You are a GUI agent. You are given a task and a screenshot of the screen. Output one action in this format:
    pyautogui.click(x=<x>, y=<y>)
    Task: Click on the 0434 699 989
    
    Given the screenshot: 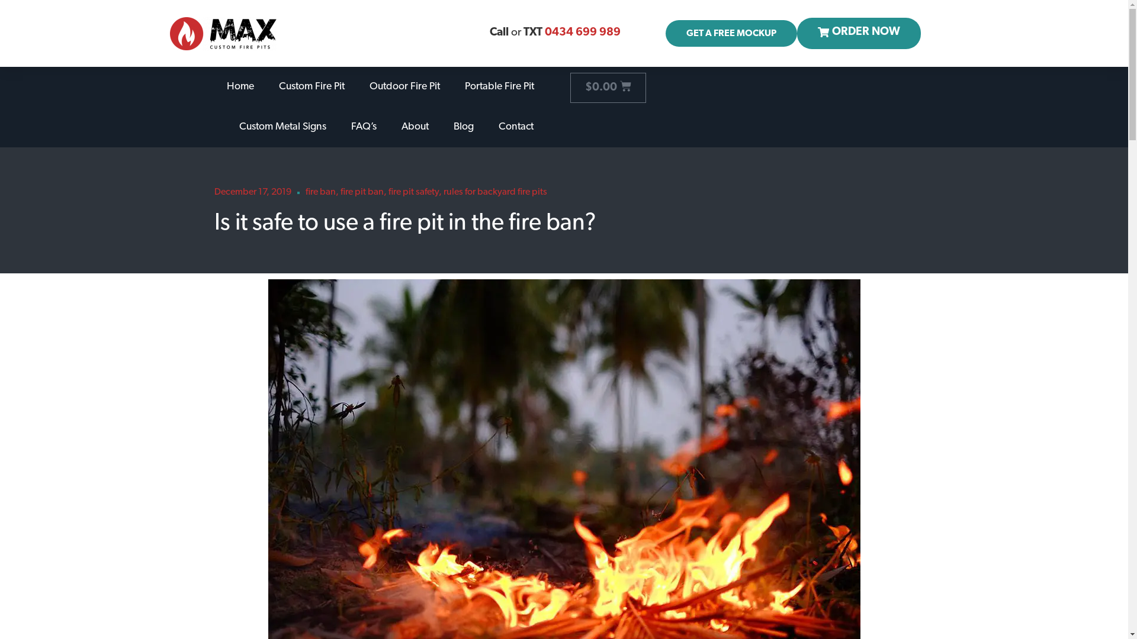 What is the action you would take?
    pyautogui.click(x=583, y=33)
    